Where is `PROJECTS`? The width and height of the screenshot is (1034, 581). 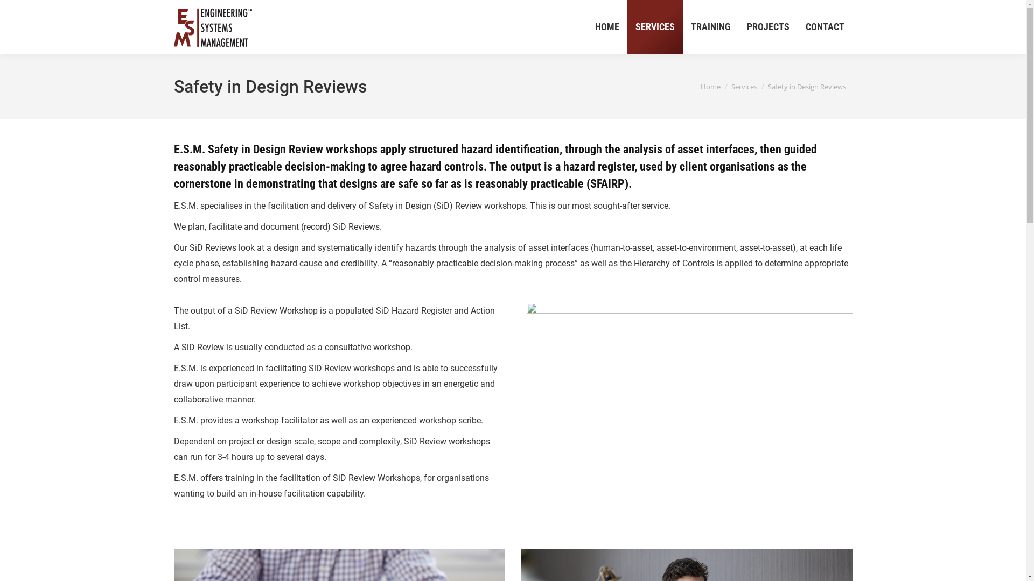 PROJECTS is located at coordinates (768, 27).